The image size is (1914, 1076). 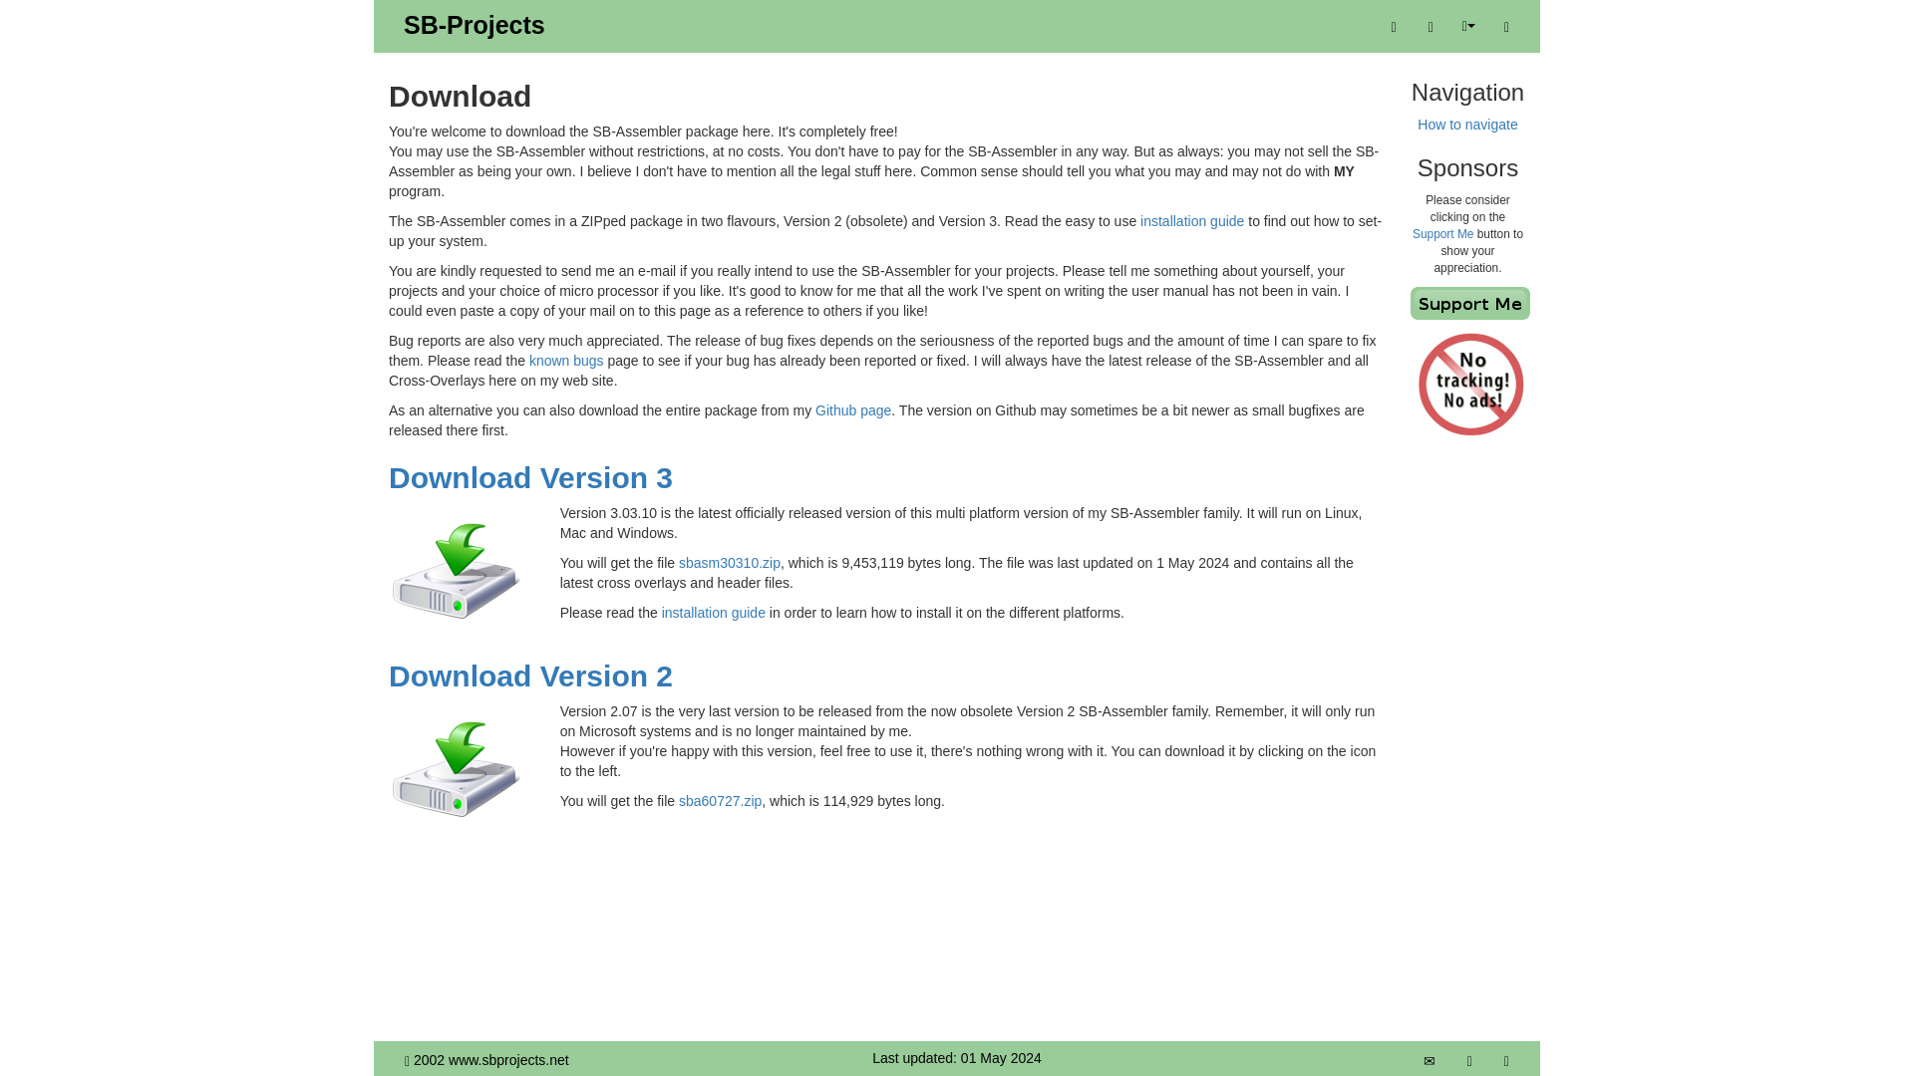 I want to click on installation guide, so click(x=1192, y=221).